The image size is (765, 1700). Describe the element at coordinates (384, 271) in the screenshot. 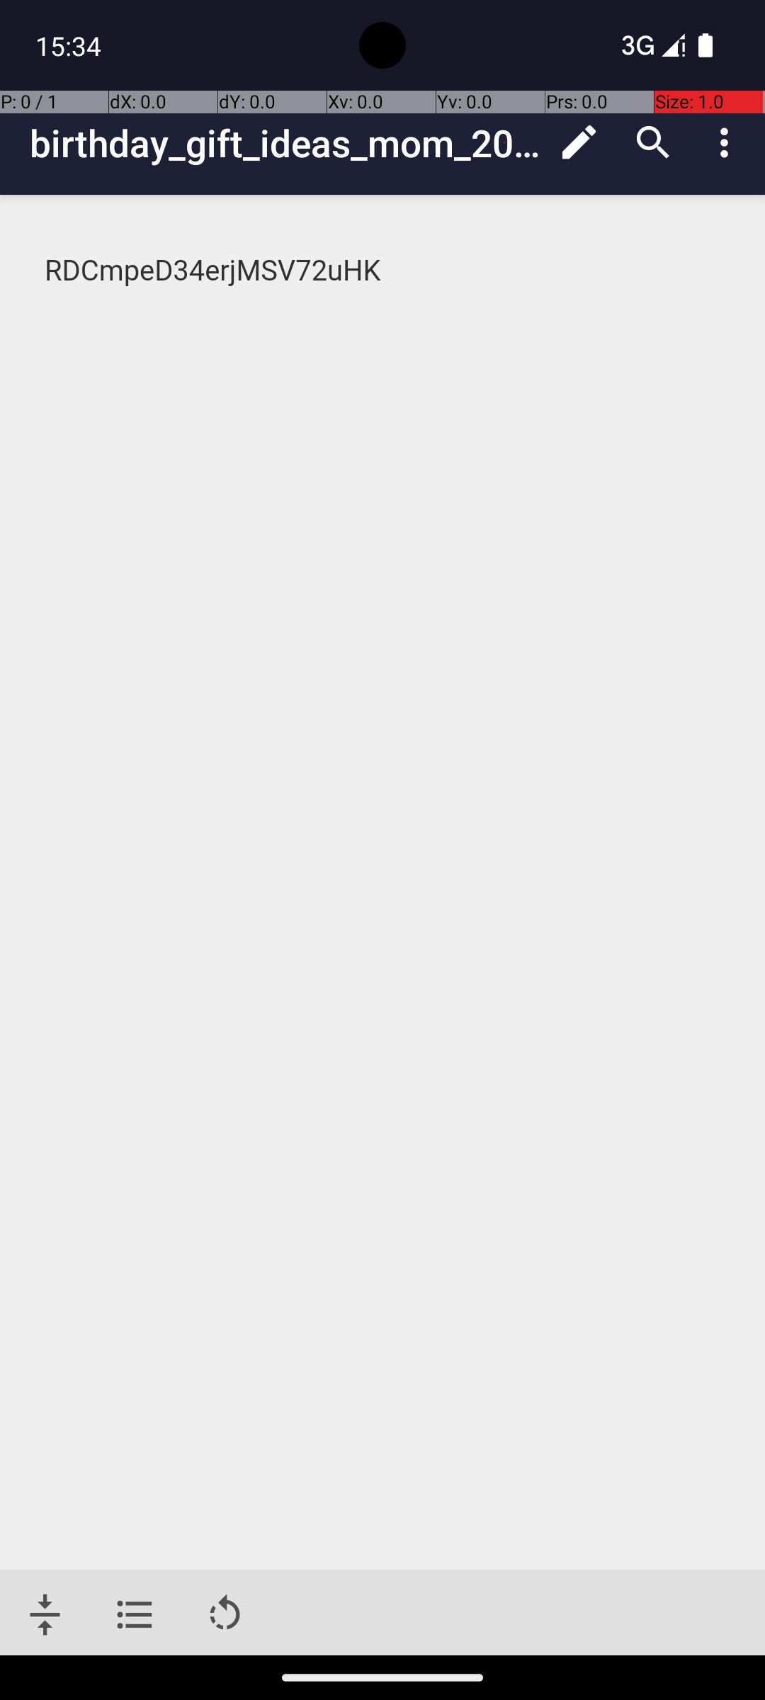

I see `RDCmpeD34erjMSV72uHK` at that location.